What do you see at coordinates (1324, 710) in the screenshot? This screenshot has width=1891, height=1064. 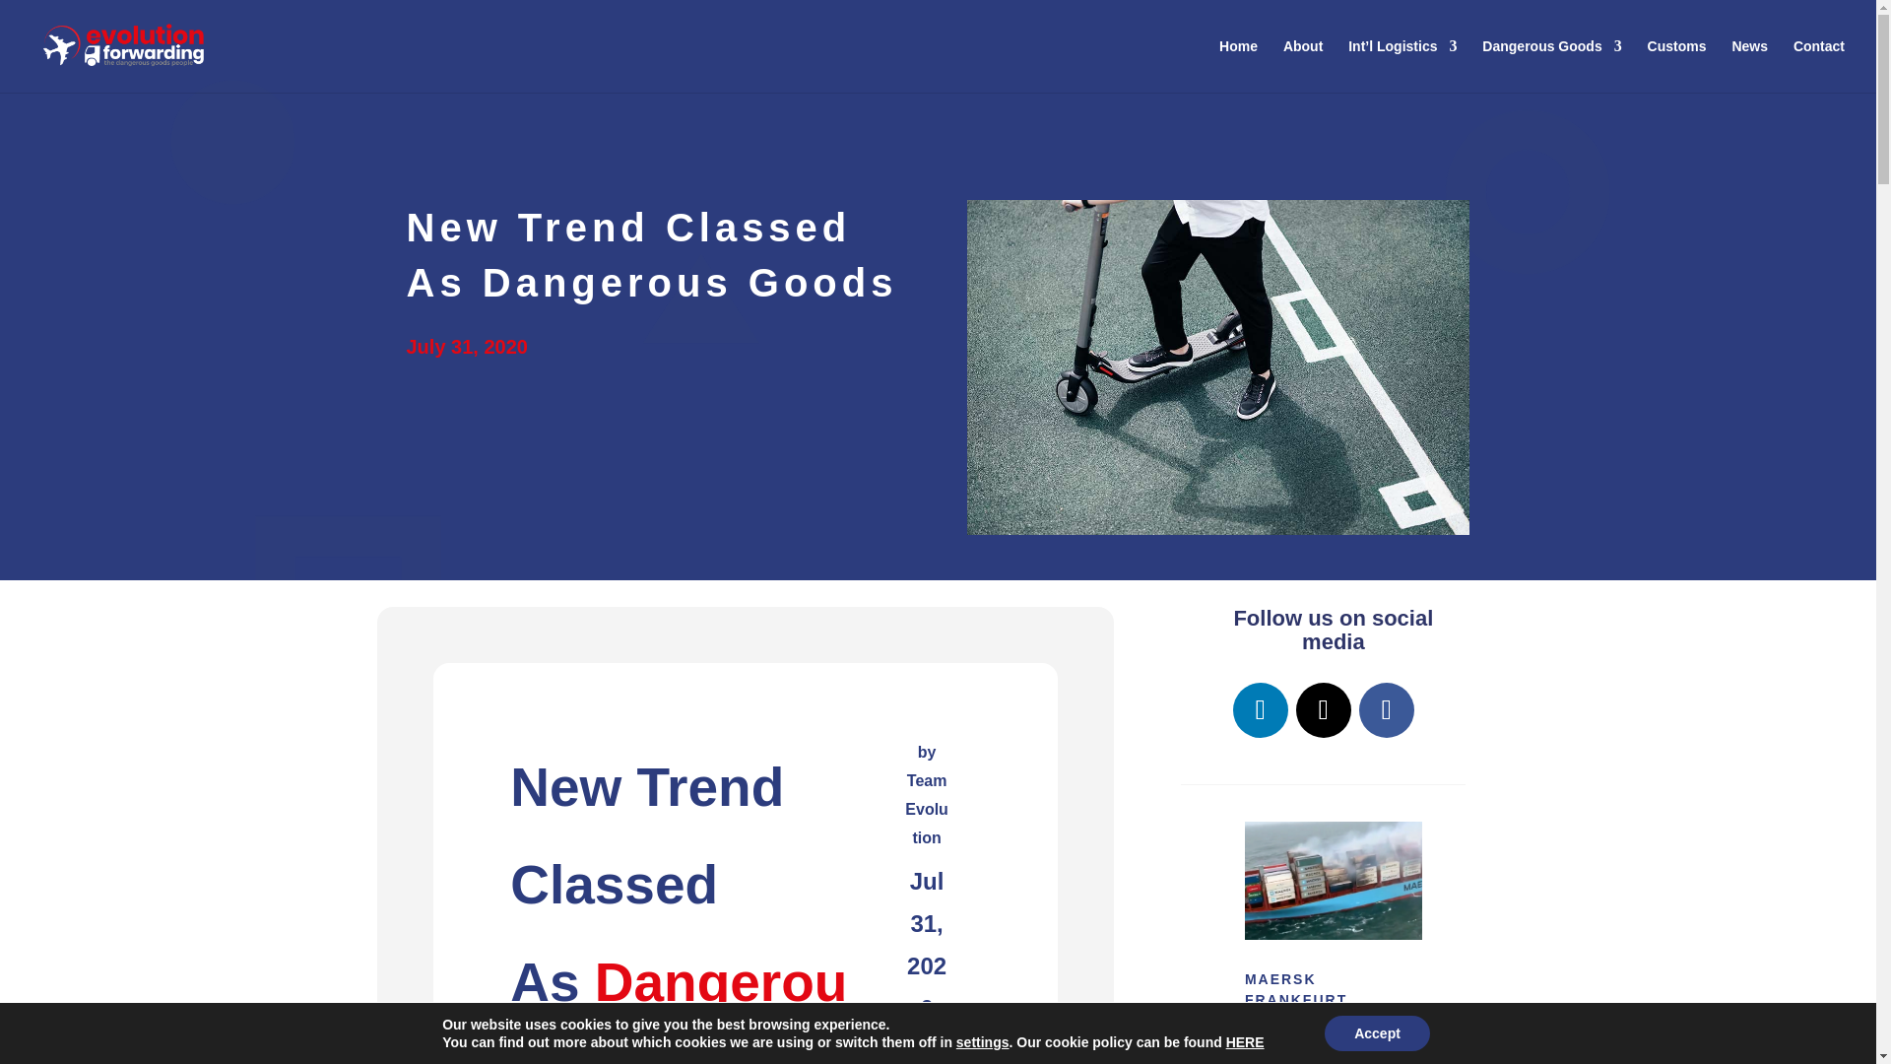 I see `Follow on X` at bounding box center [1324, 710].